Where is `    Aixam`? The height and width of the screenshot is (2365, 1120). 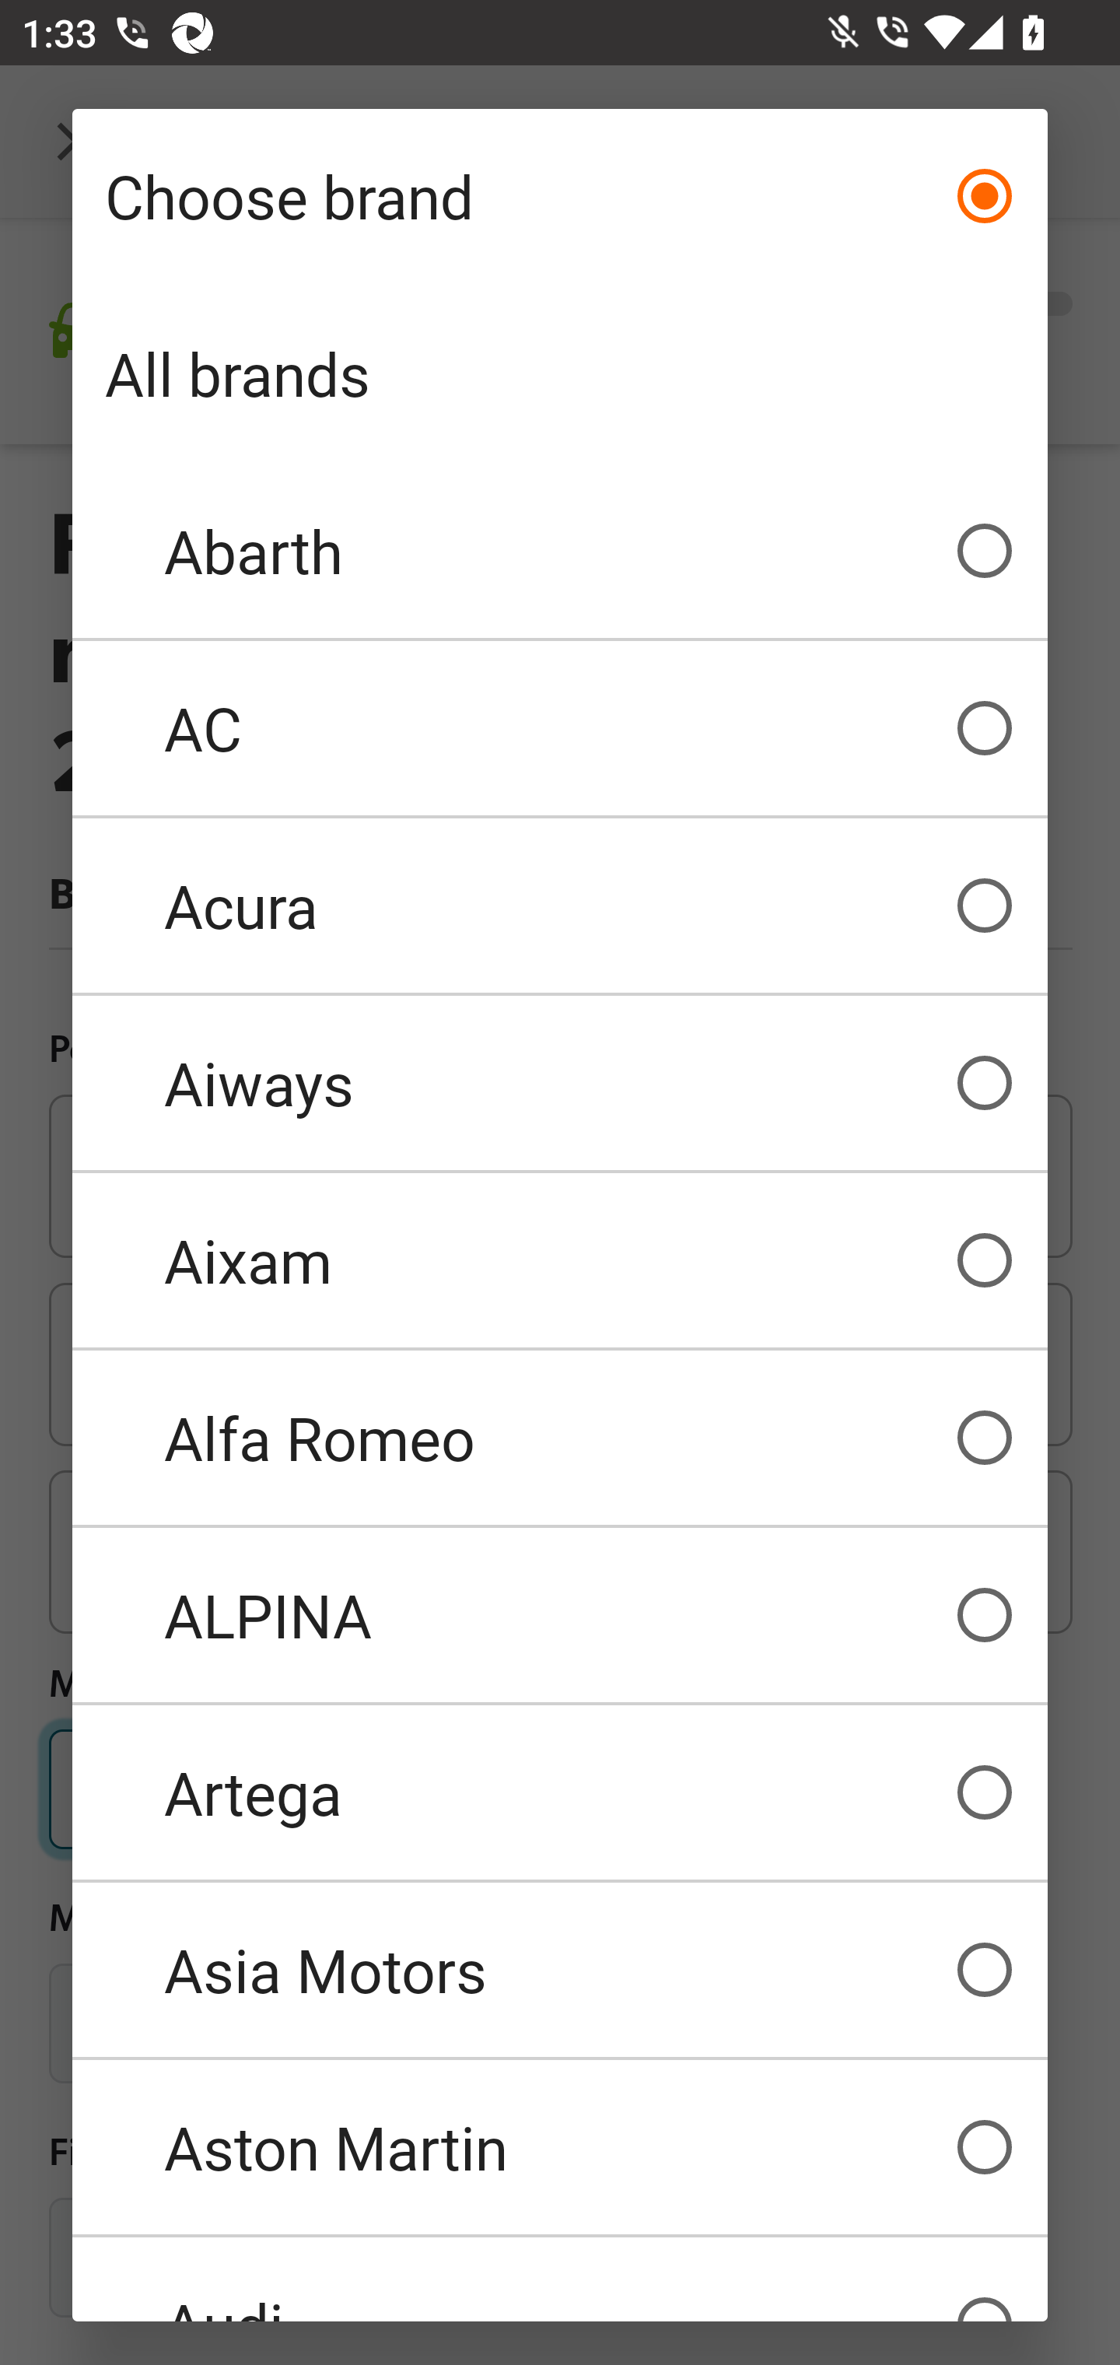     Aixam is located at coordinates (560, 1260).